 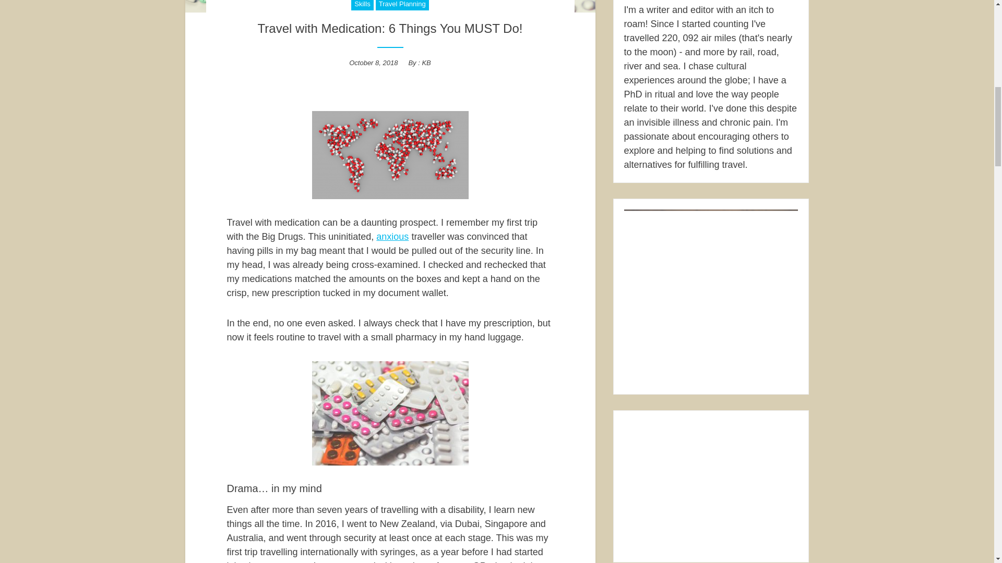 What do you see at coordinates (402, 5) in the screenshot?
I see `Travel Planning` at bounding box center [402, 5].